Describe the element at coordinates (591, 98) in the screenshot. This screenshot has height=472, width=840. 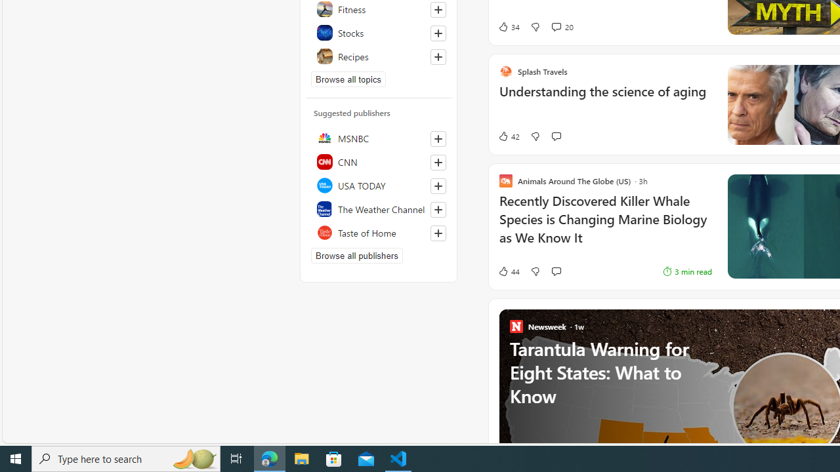
I see `Understanding the science of aging` at that location.